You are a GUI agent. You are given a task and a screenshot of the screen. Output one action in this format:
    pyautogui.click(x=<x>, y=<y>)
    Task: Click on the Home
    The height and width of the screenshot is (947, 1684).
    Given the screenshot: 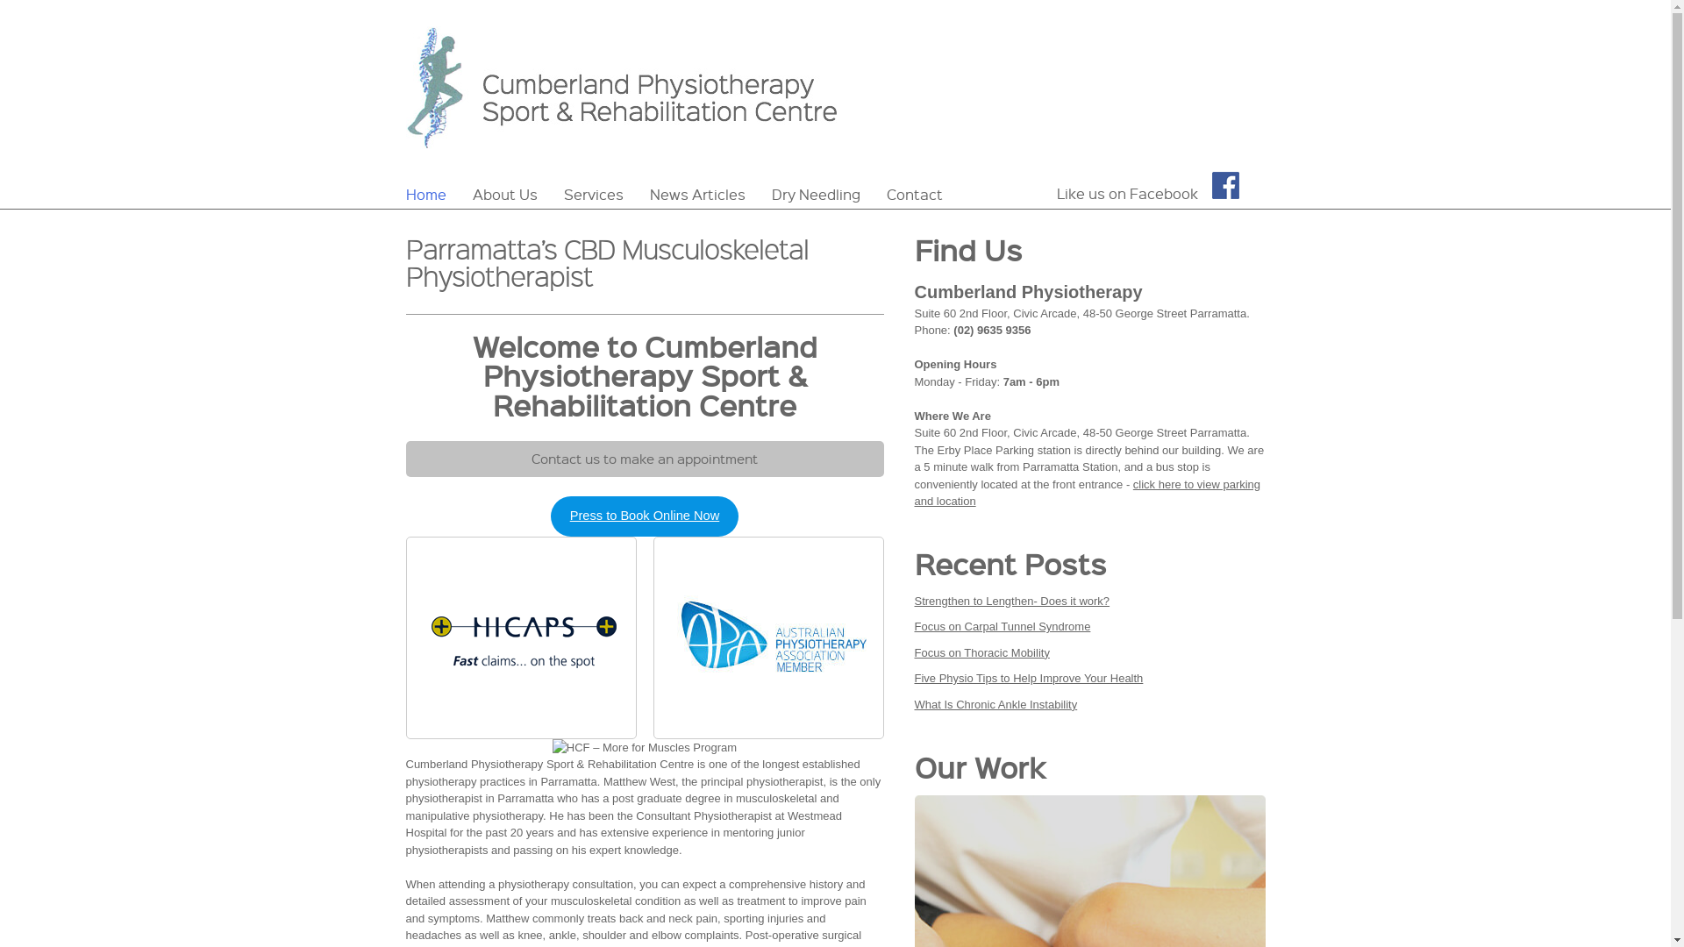 What is the action you would take?
    pyautogui.click(x=432, y=193)
    